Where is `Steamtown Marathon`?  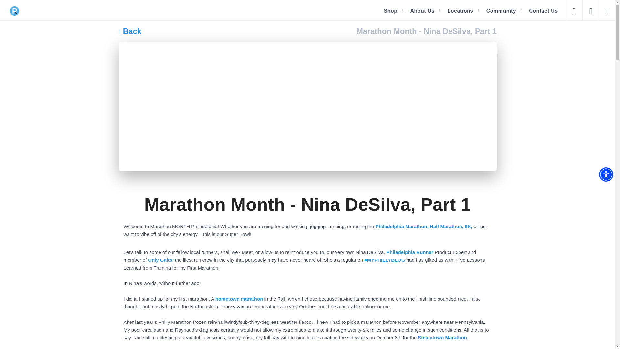
Steamtown Marathon is located at coordinates (442, 337).